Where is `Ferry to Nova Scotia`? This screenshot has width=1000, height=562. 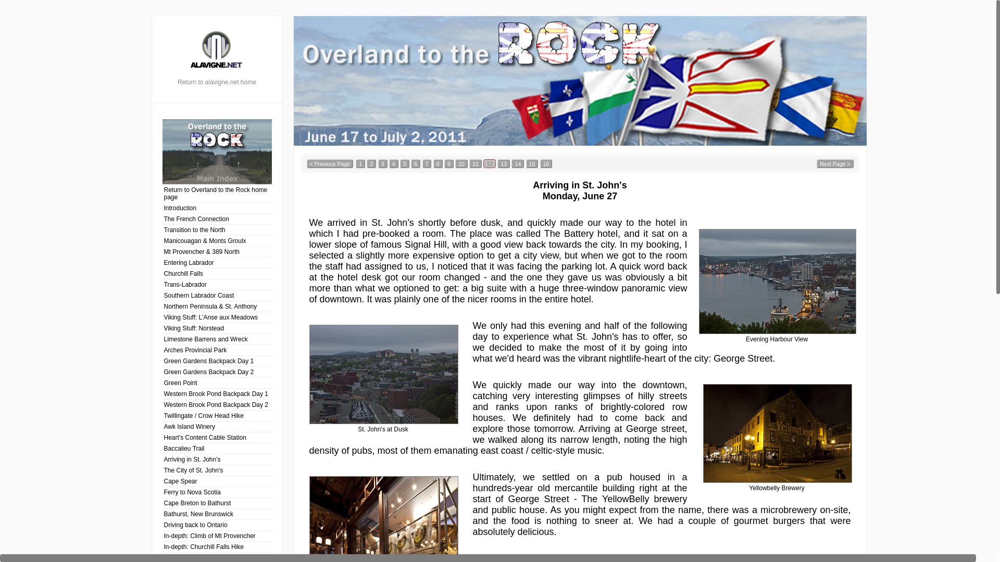
Ferry to Nova Scotia is located at coordinates (218, 492).